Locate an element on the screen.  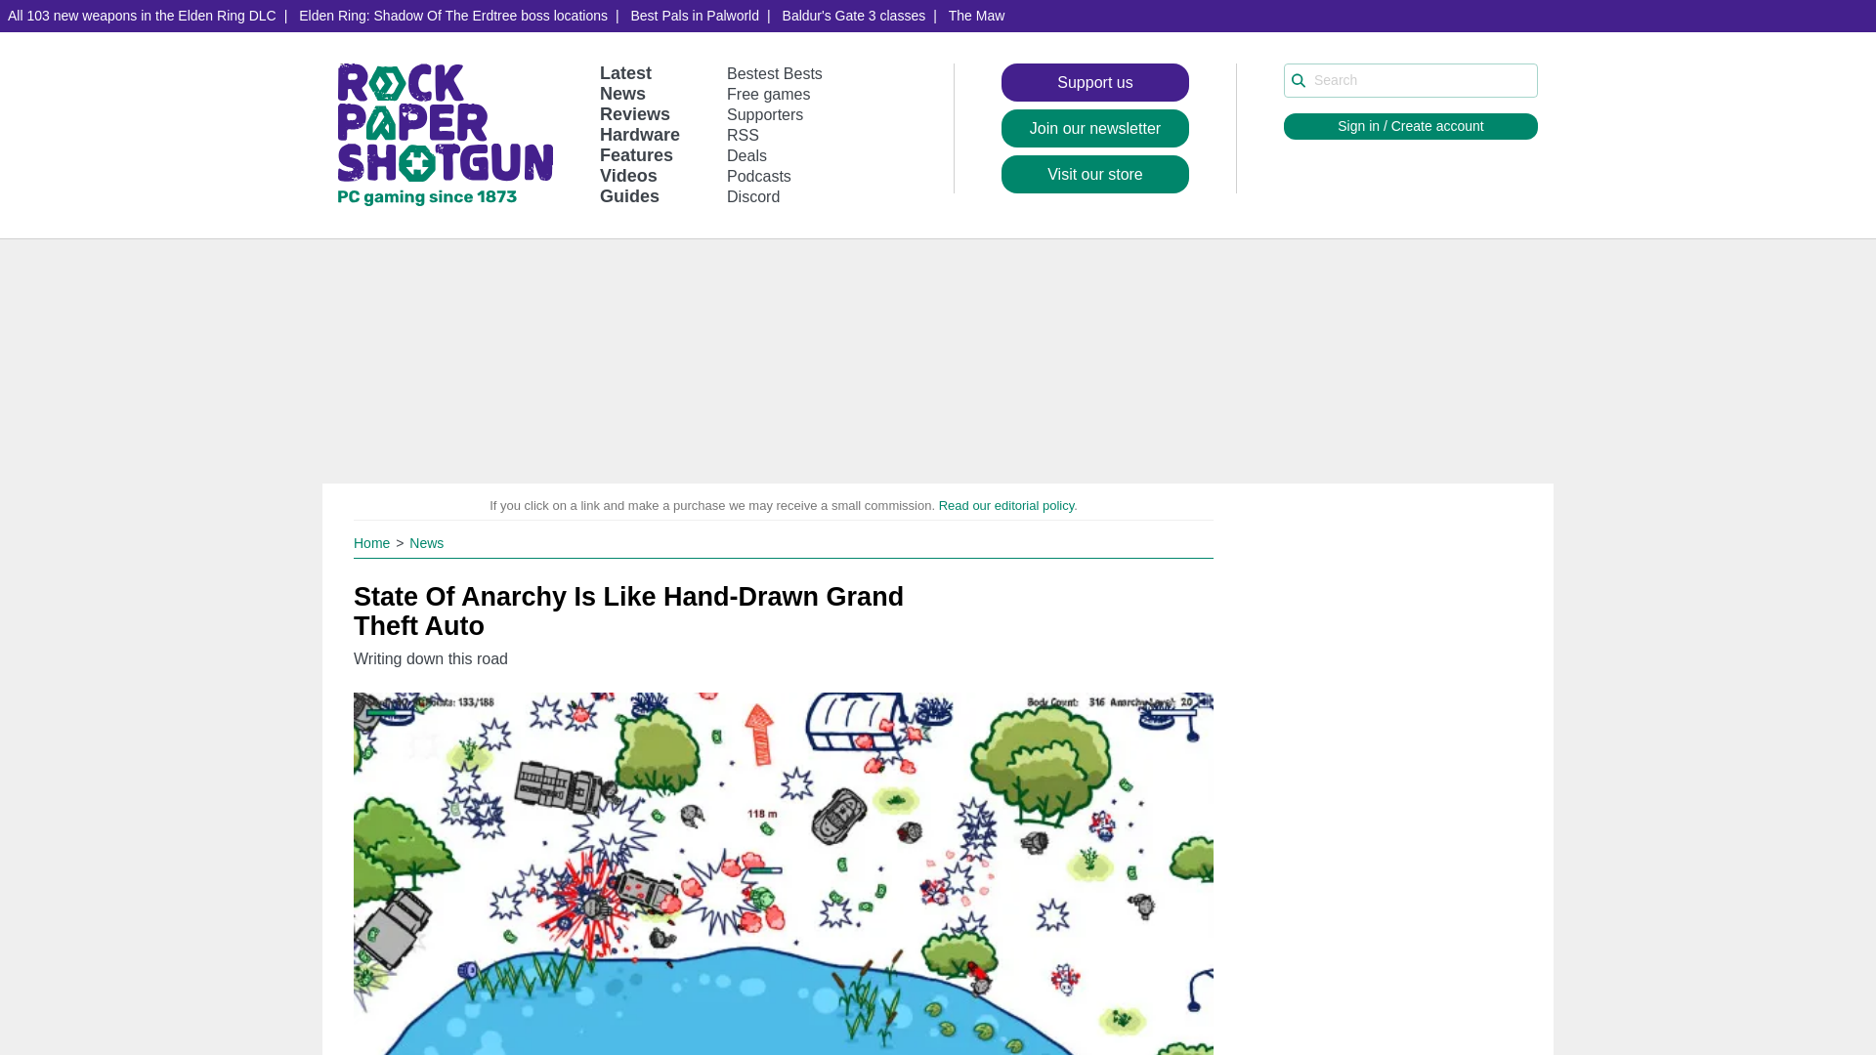
Elden Ring: Shadow Of The Erdtree boss locations is located at coordinates (452, 16).